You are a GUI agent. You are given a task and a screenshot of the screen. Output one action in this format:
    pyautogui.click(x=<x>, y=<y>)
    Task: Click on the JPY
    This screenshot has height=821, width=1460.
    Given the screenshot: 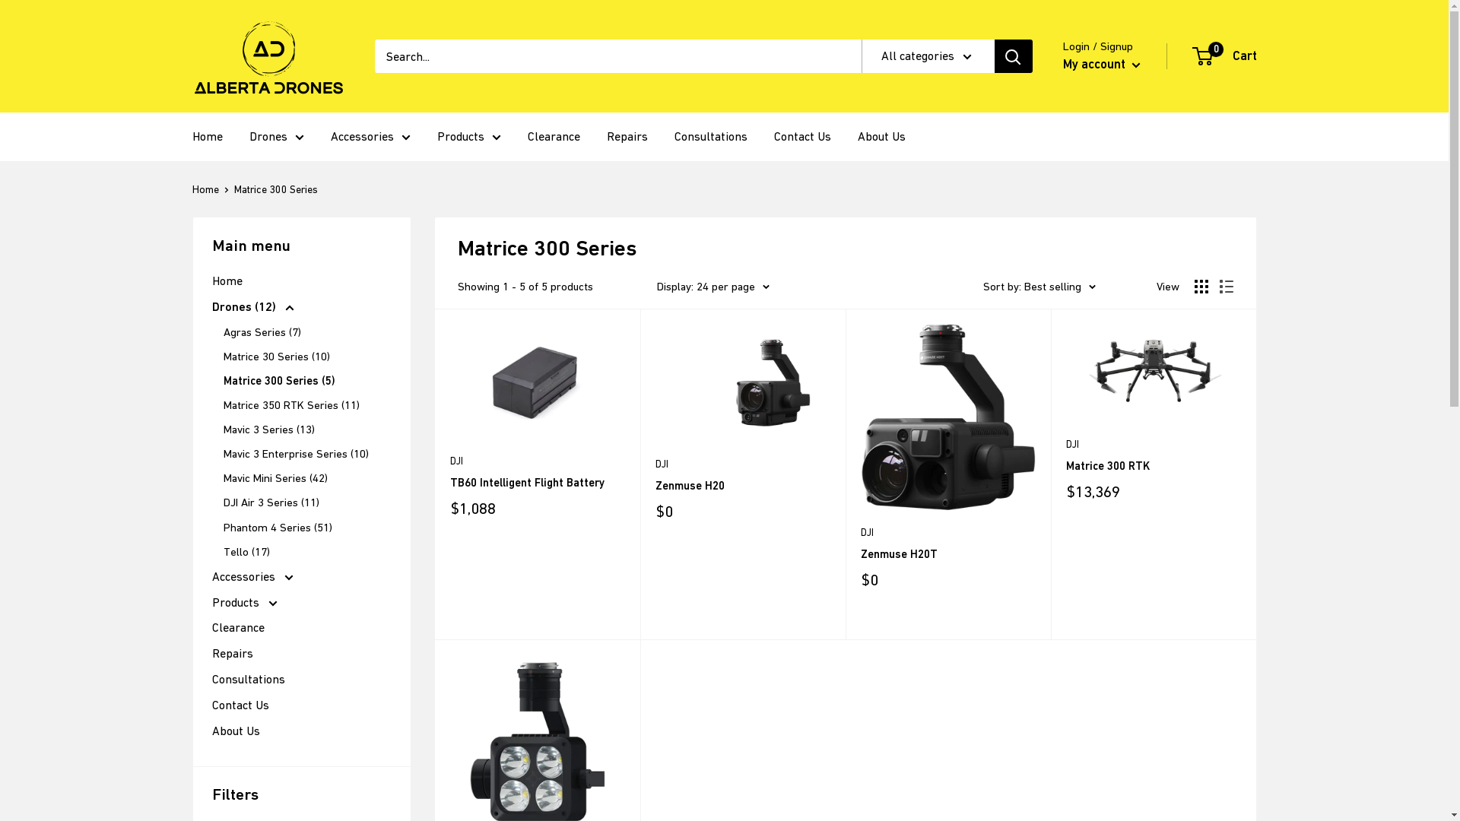 What is the action you would take?
    pyautogui.click(x=231, y=187)
    